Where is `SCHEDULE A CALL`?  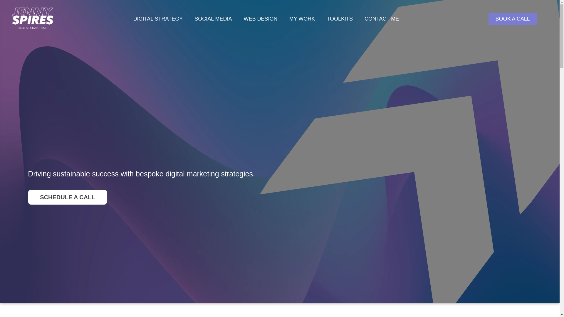
SCHEDULE A CALL is located at coordinates (67, 197).